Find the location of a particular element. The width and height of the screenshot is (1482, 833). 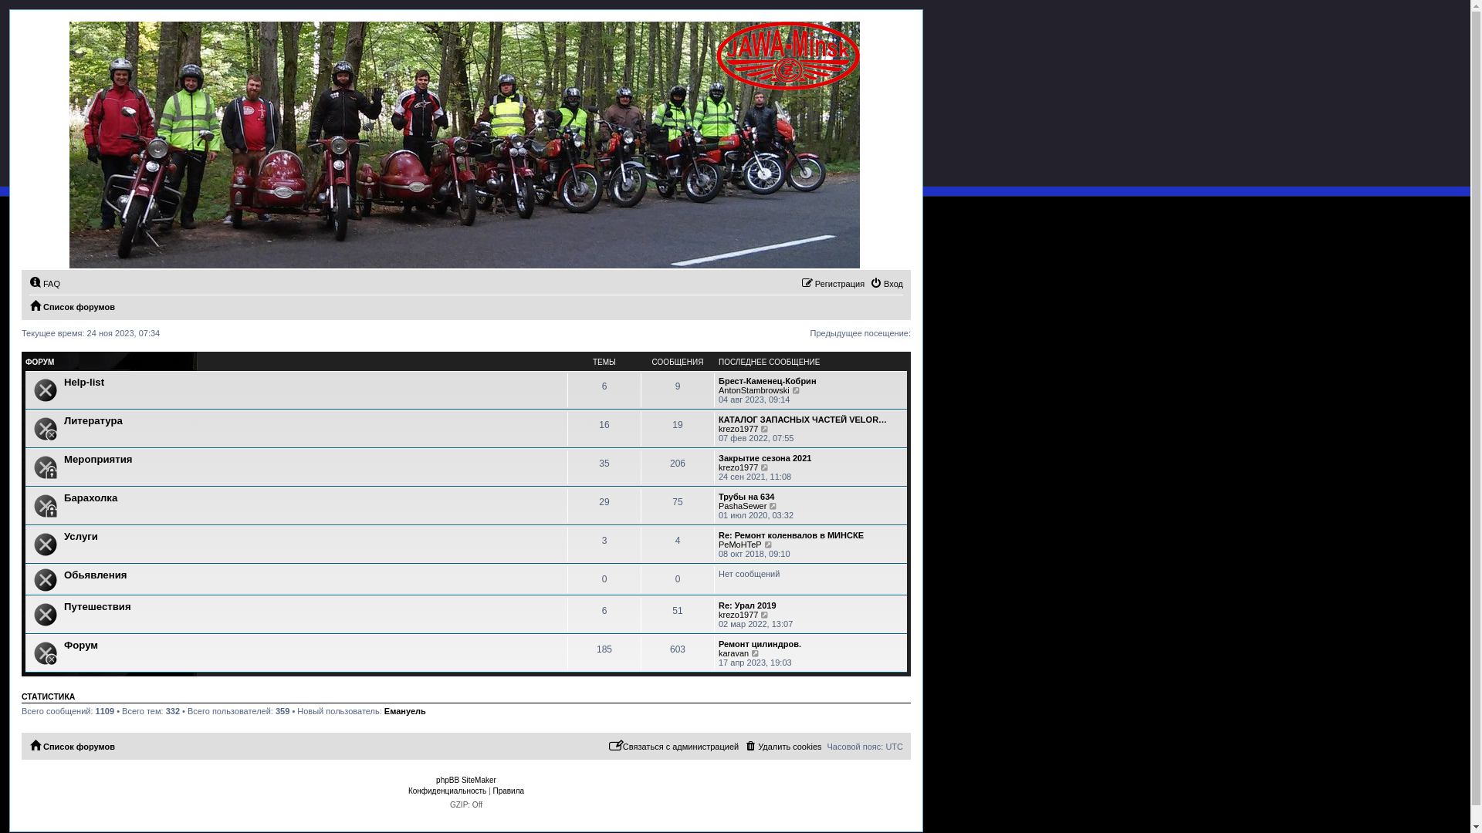

krezo1977 is located at coordinates (738, 615).